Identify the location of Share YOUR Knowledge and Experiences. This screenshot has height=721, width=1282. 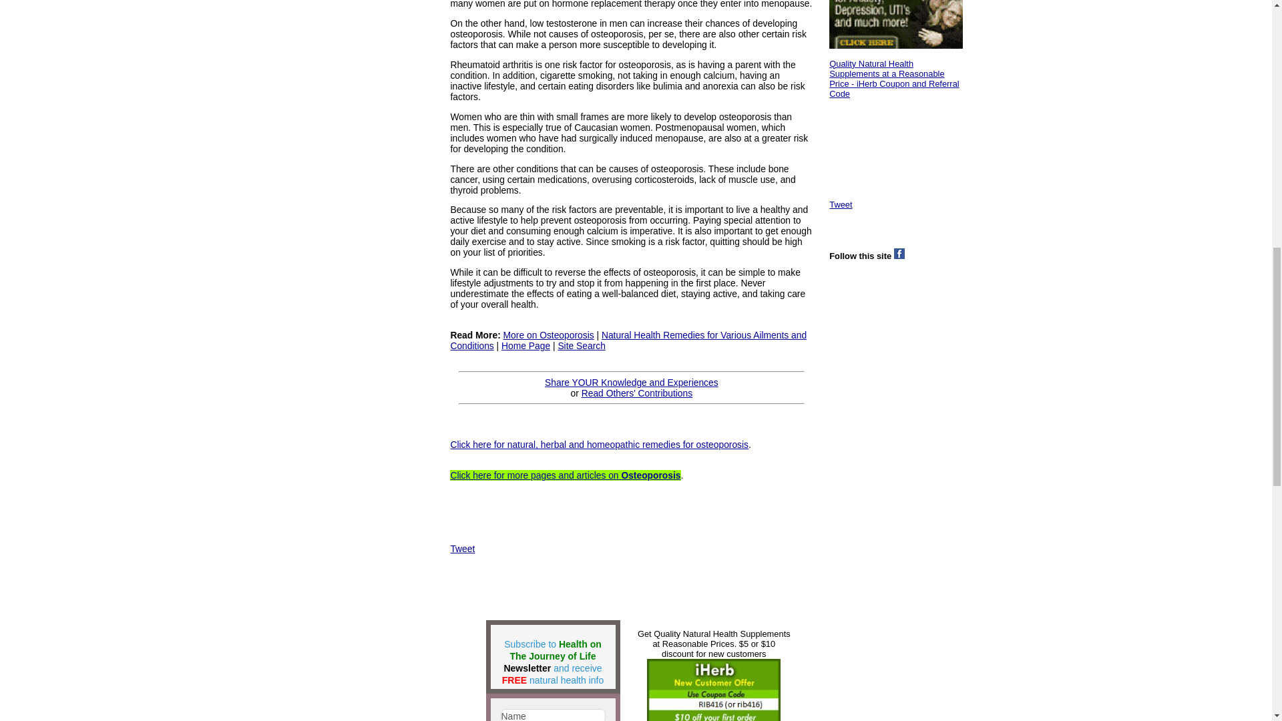
(632, 382).